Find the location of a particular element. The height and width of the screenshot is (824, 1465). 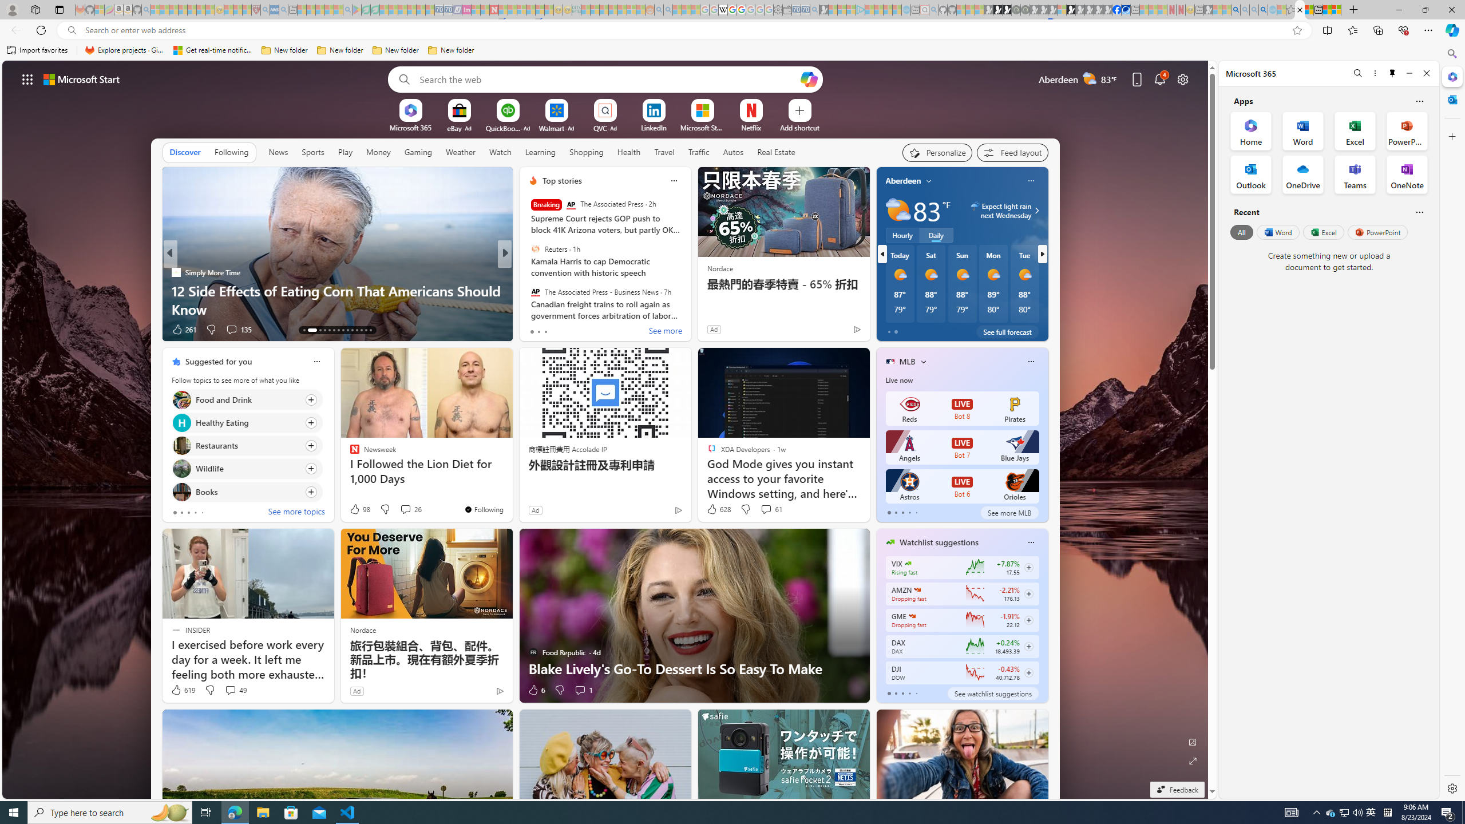

All is located at coordinates (1241, 232).